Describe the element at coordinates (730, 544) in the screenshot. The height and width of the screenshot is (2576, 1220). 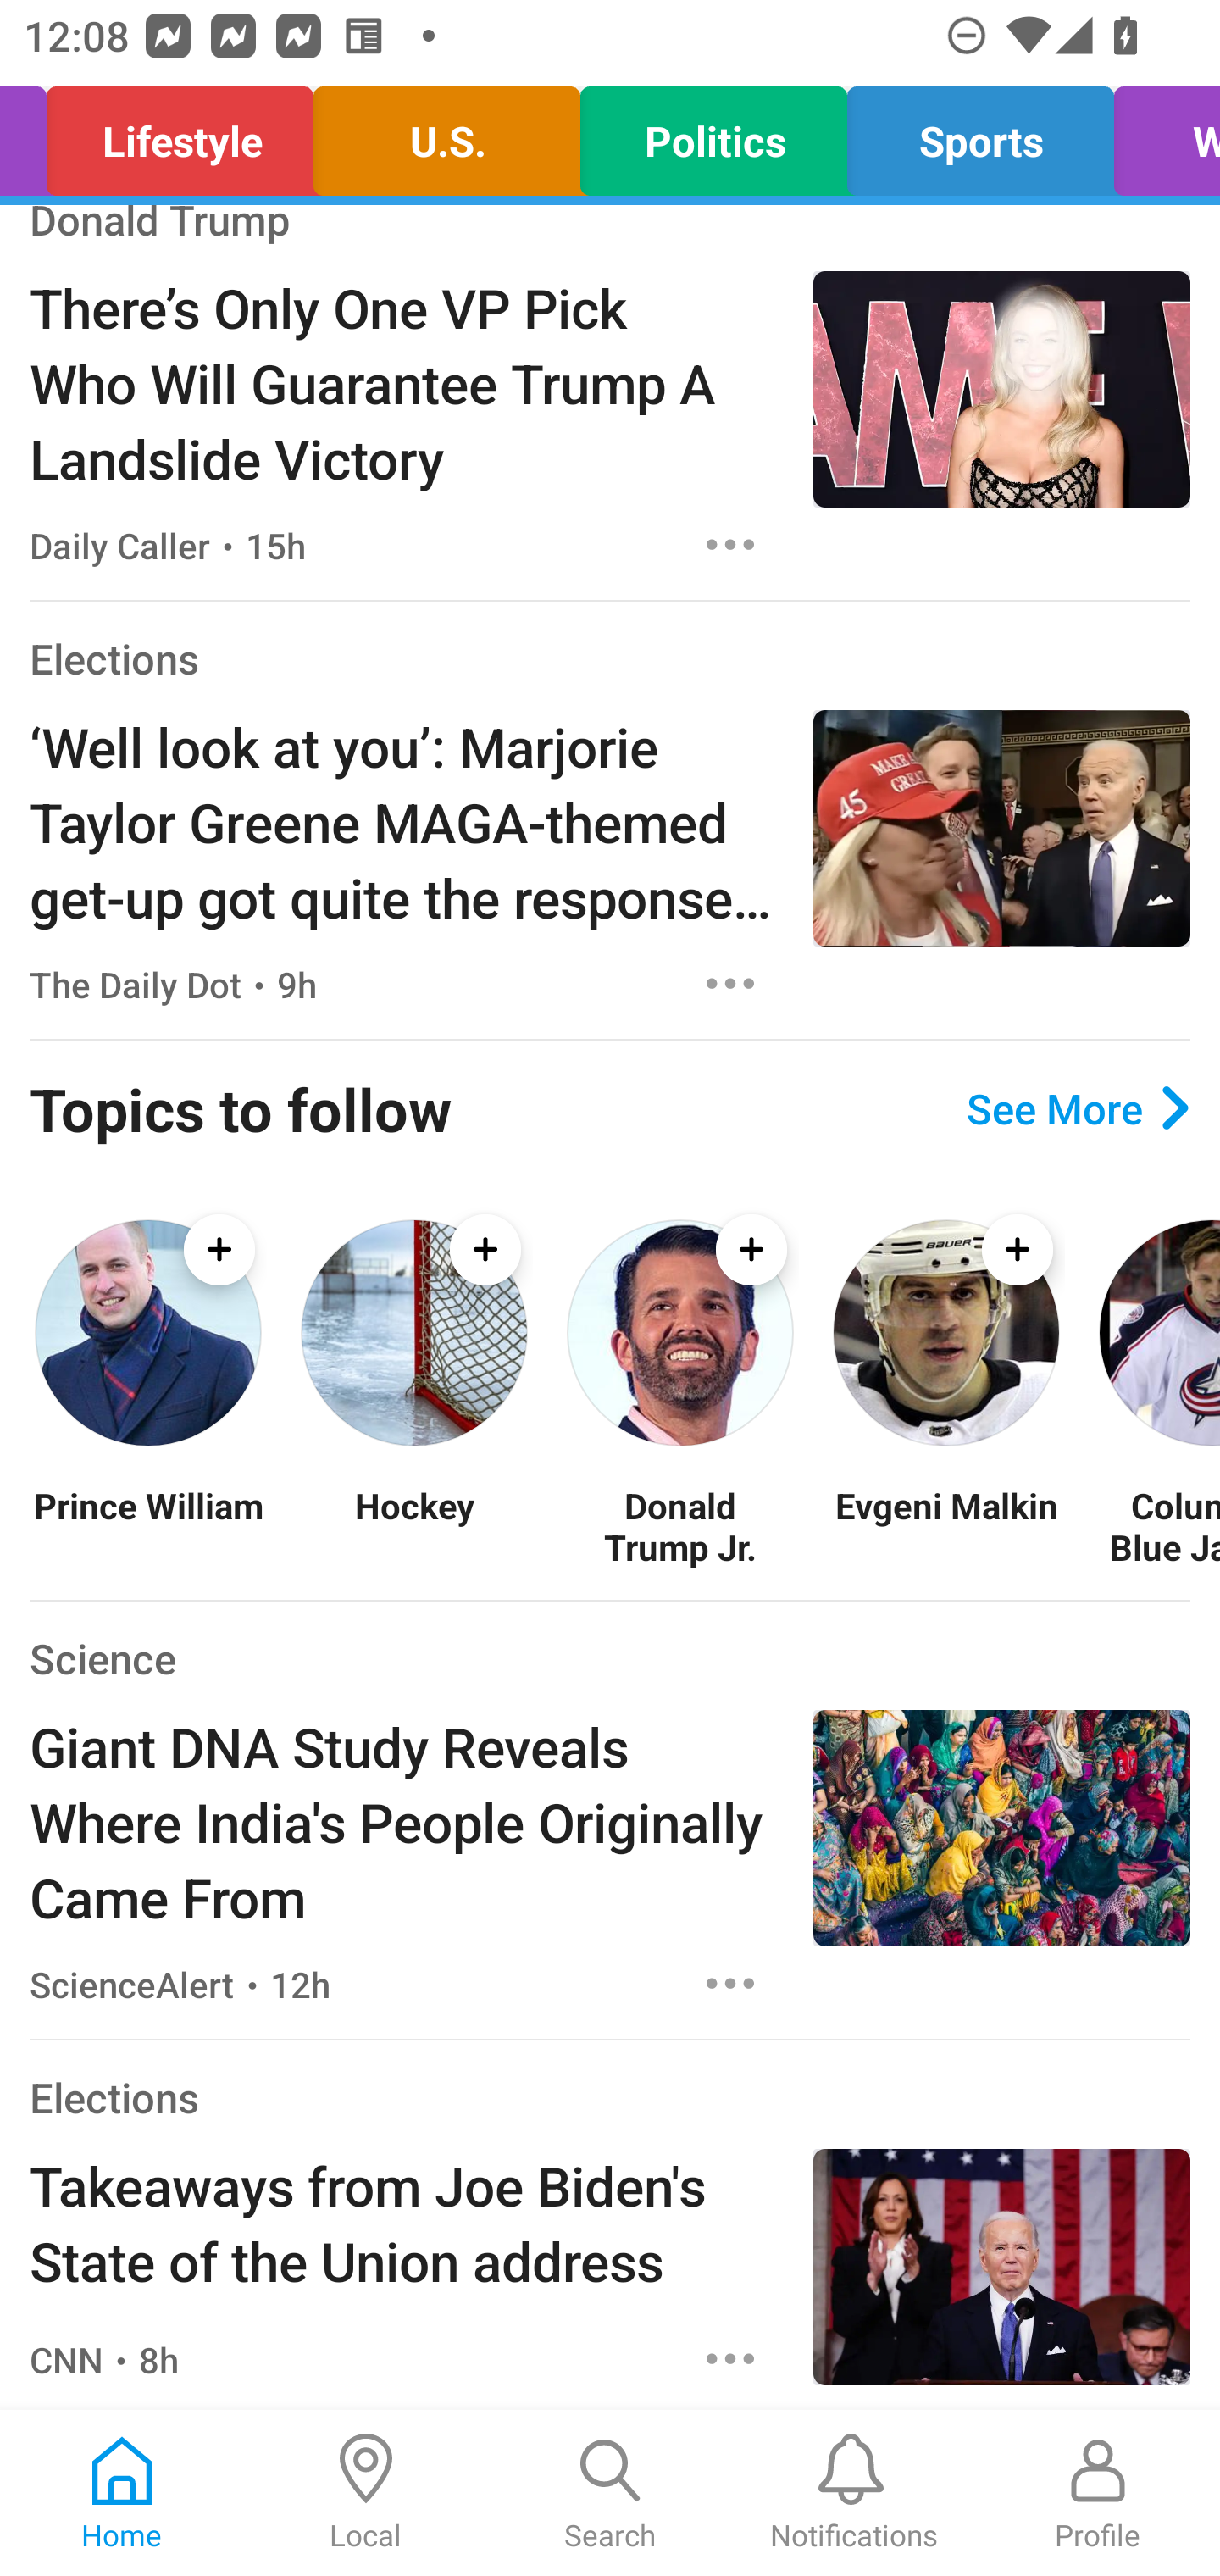
I see `Options` at that location.